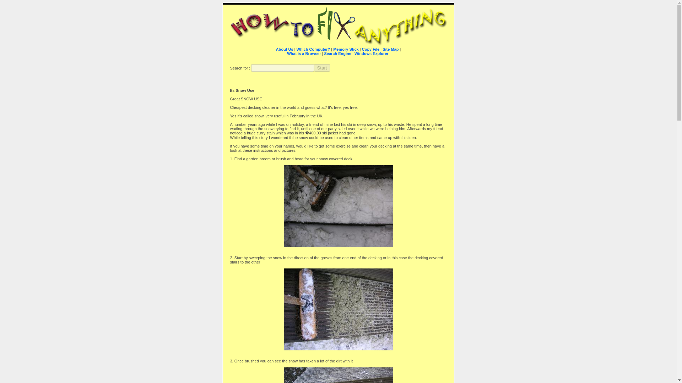  What do you see at coordinates (313, 49) in the screenshot?
I see `Which Computer?` at bounding box center [313, 49].